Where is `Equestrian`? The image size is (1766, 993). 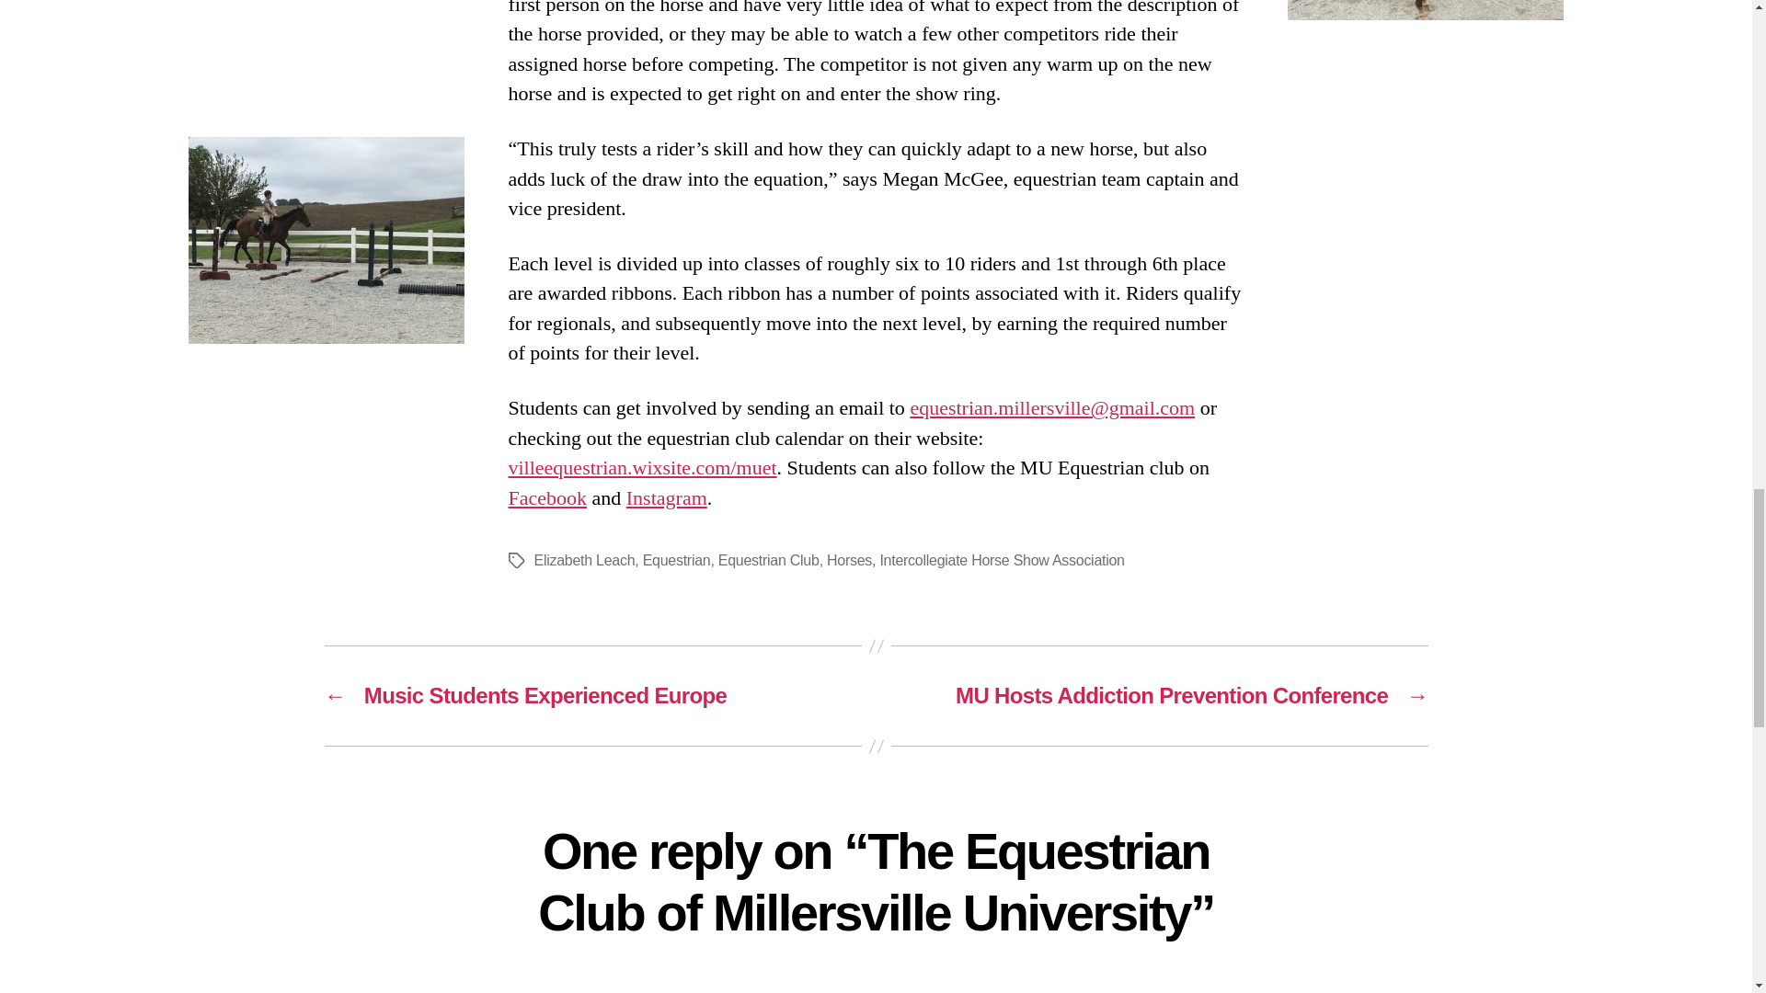
Equestrian is located at coordinates (677, 559).